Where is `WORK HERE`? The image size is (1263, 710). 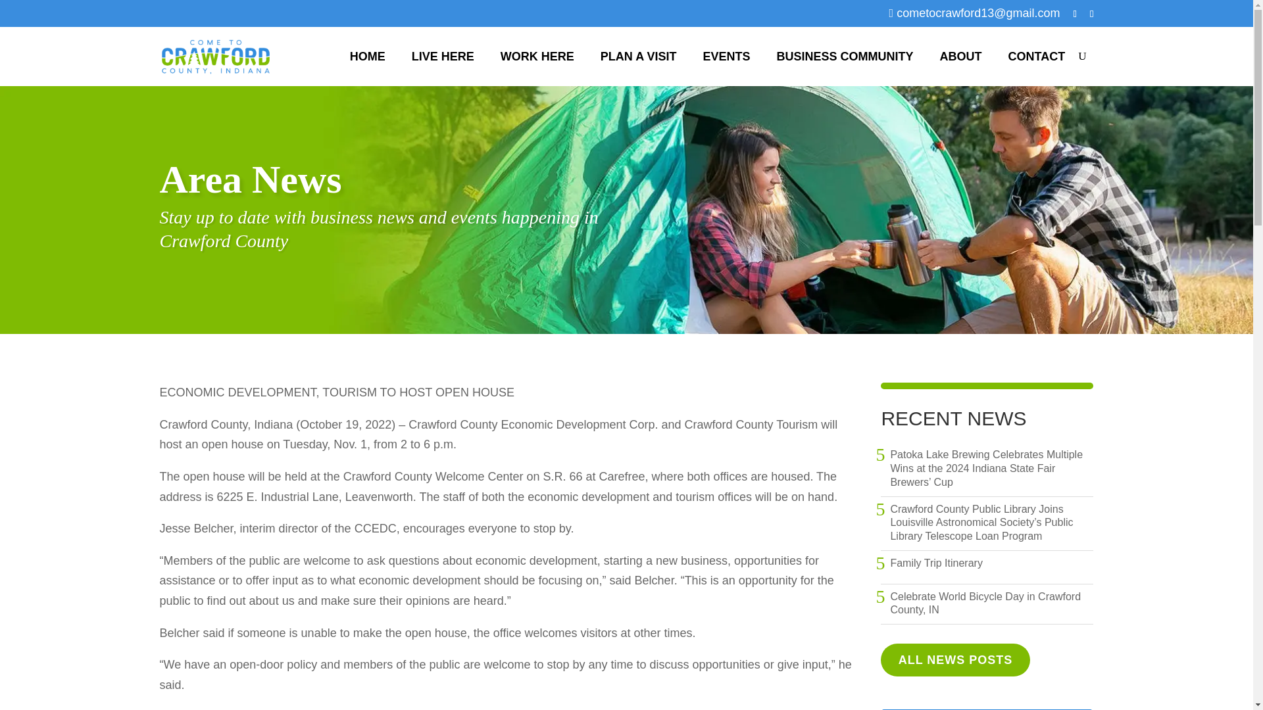
WORK HERE is located at coordinates (537, 57).